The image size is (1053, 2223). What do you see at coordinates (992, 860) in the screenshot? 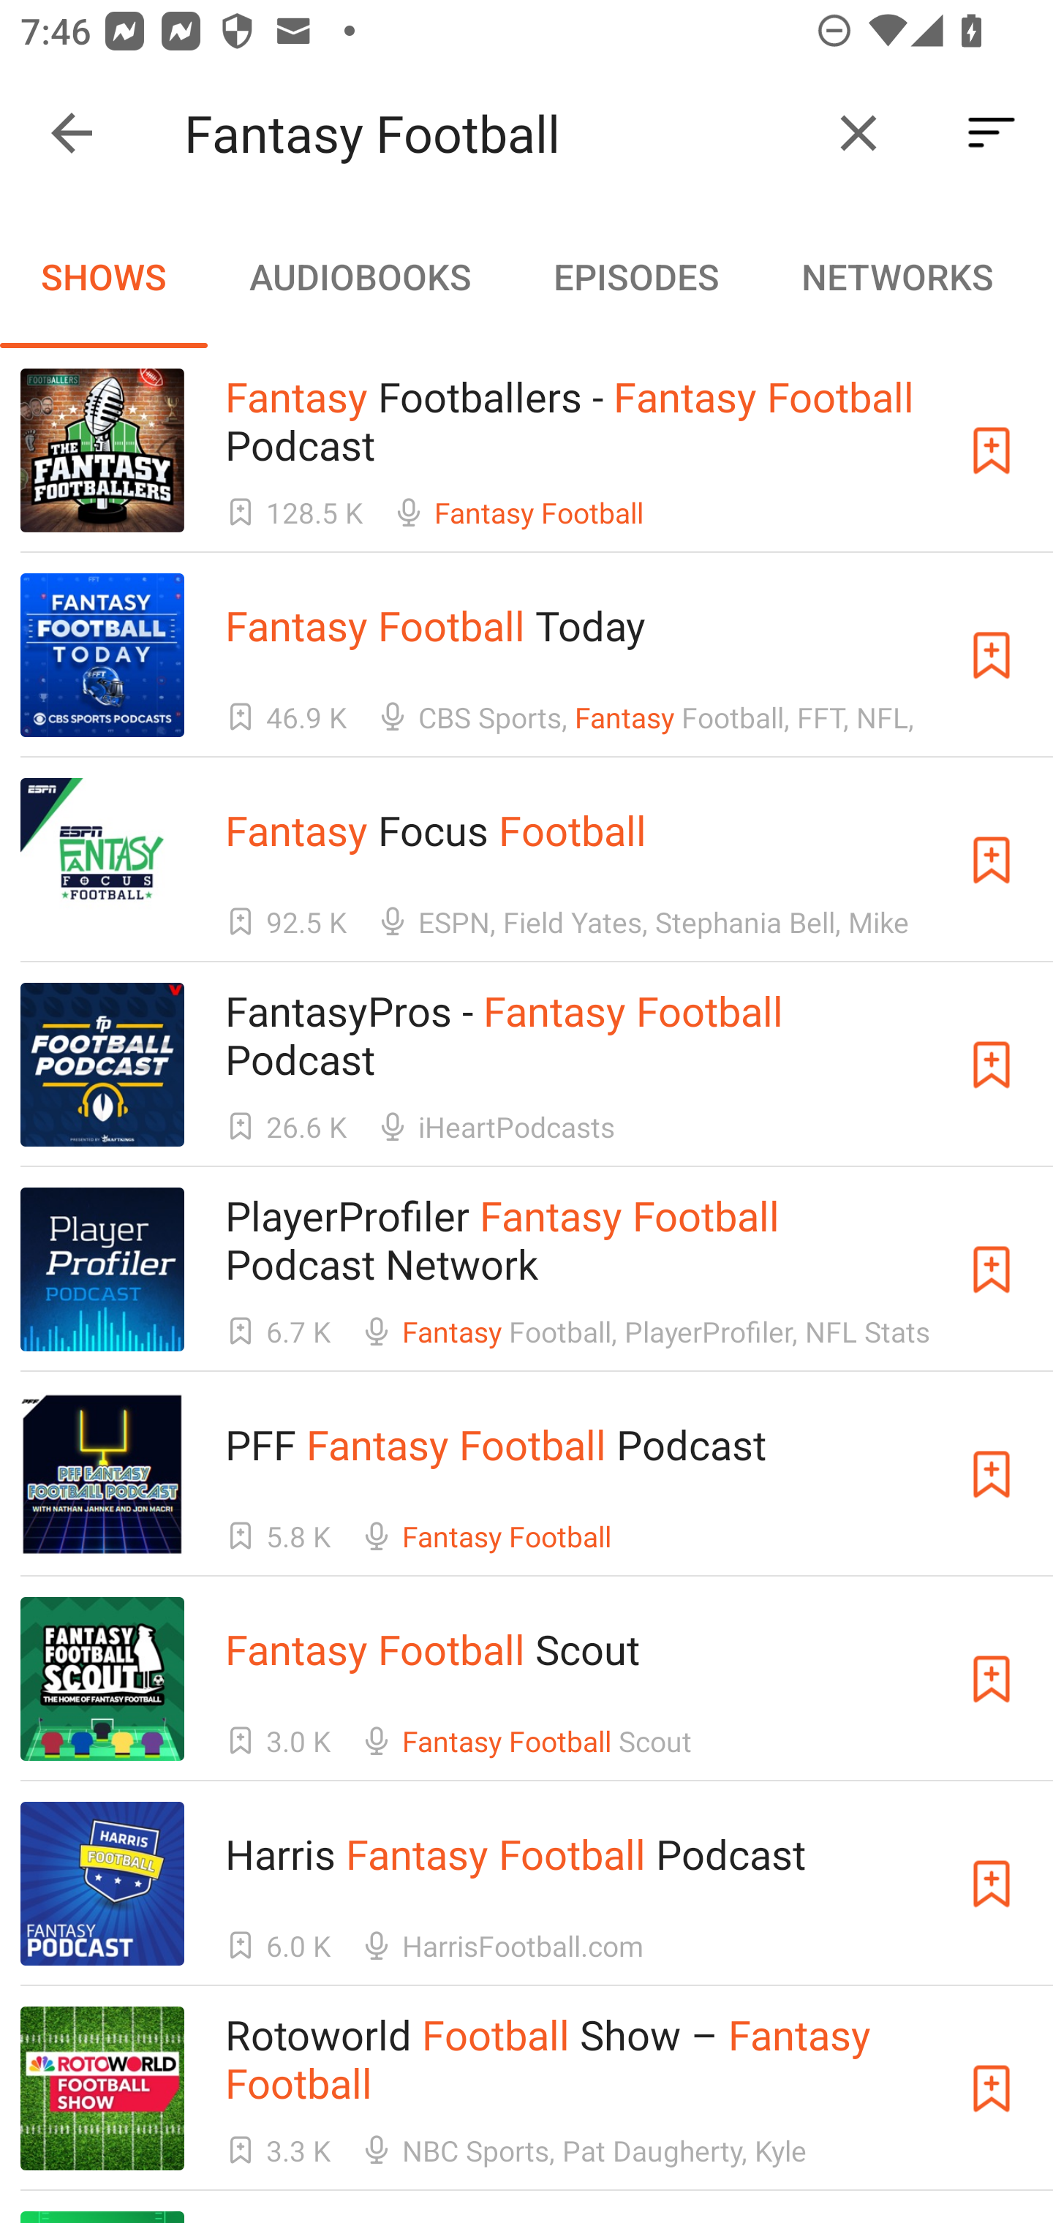
I see `Subscribe` at bounding box center [992, 860].